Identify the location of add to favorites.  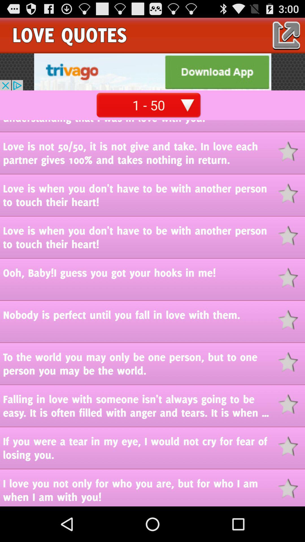
(291, 488).